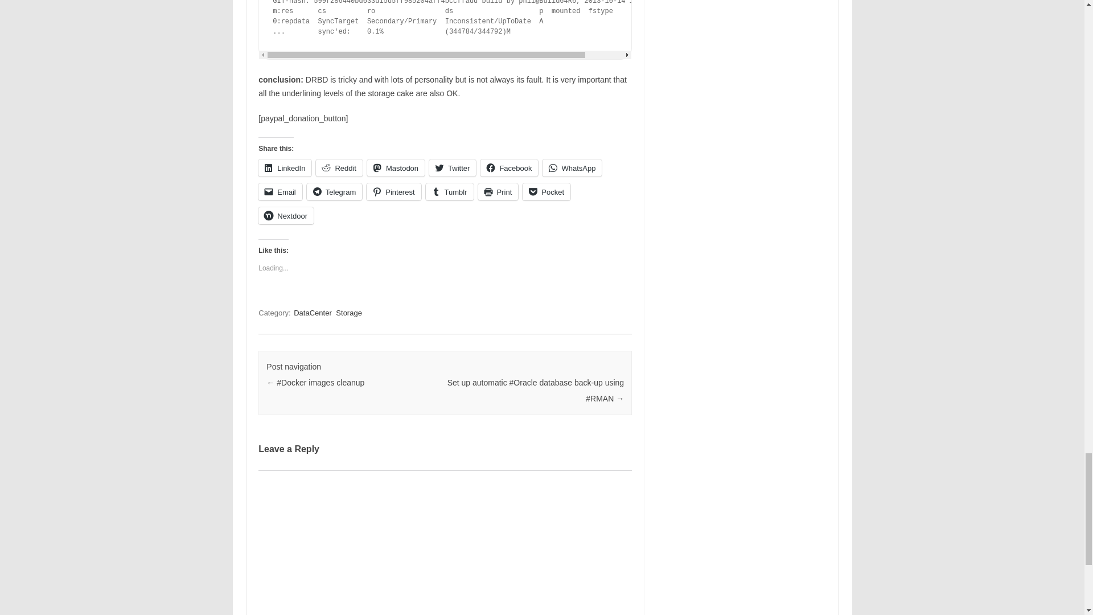 The height and width of the screenshot is (615, 1093). I want to click on Tumblr, so click(450, 191).